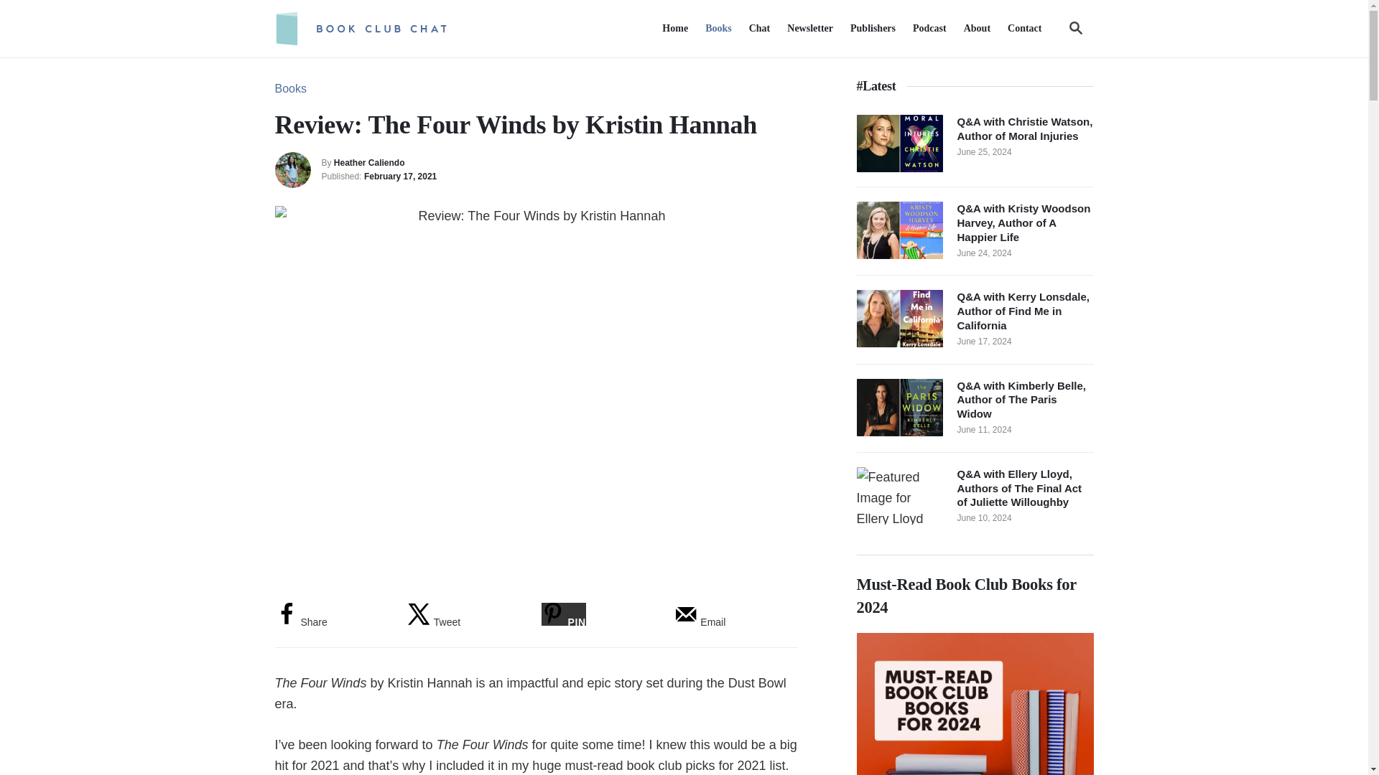  Describe the element at coordinates (929, 29) in the screenshot. I see `Podcast` at that location.